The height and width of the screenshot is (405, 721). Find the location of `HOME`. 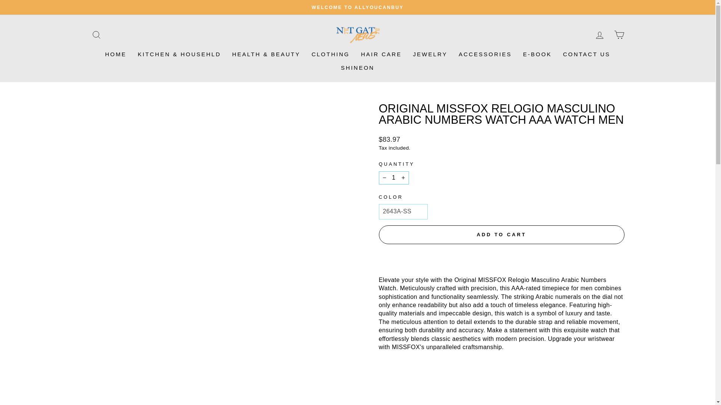

HOME is located at coordinates (116, 54).